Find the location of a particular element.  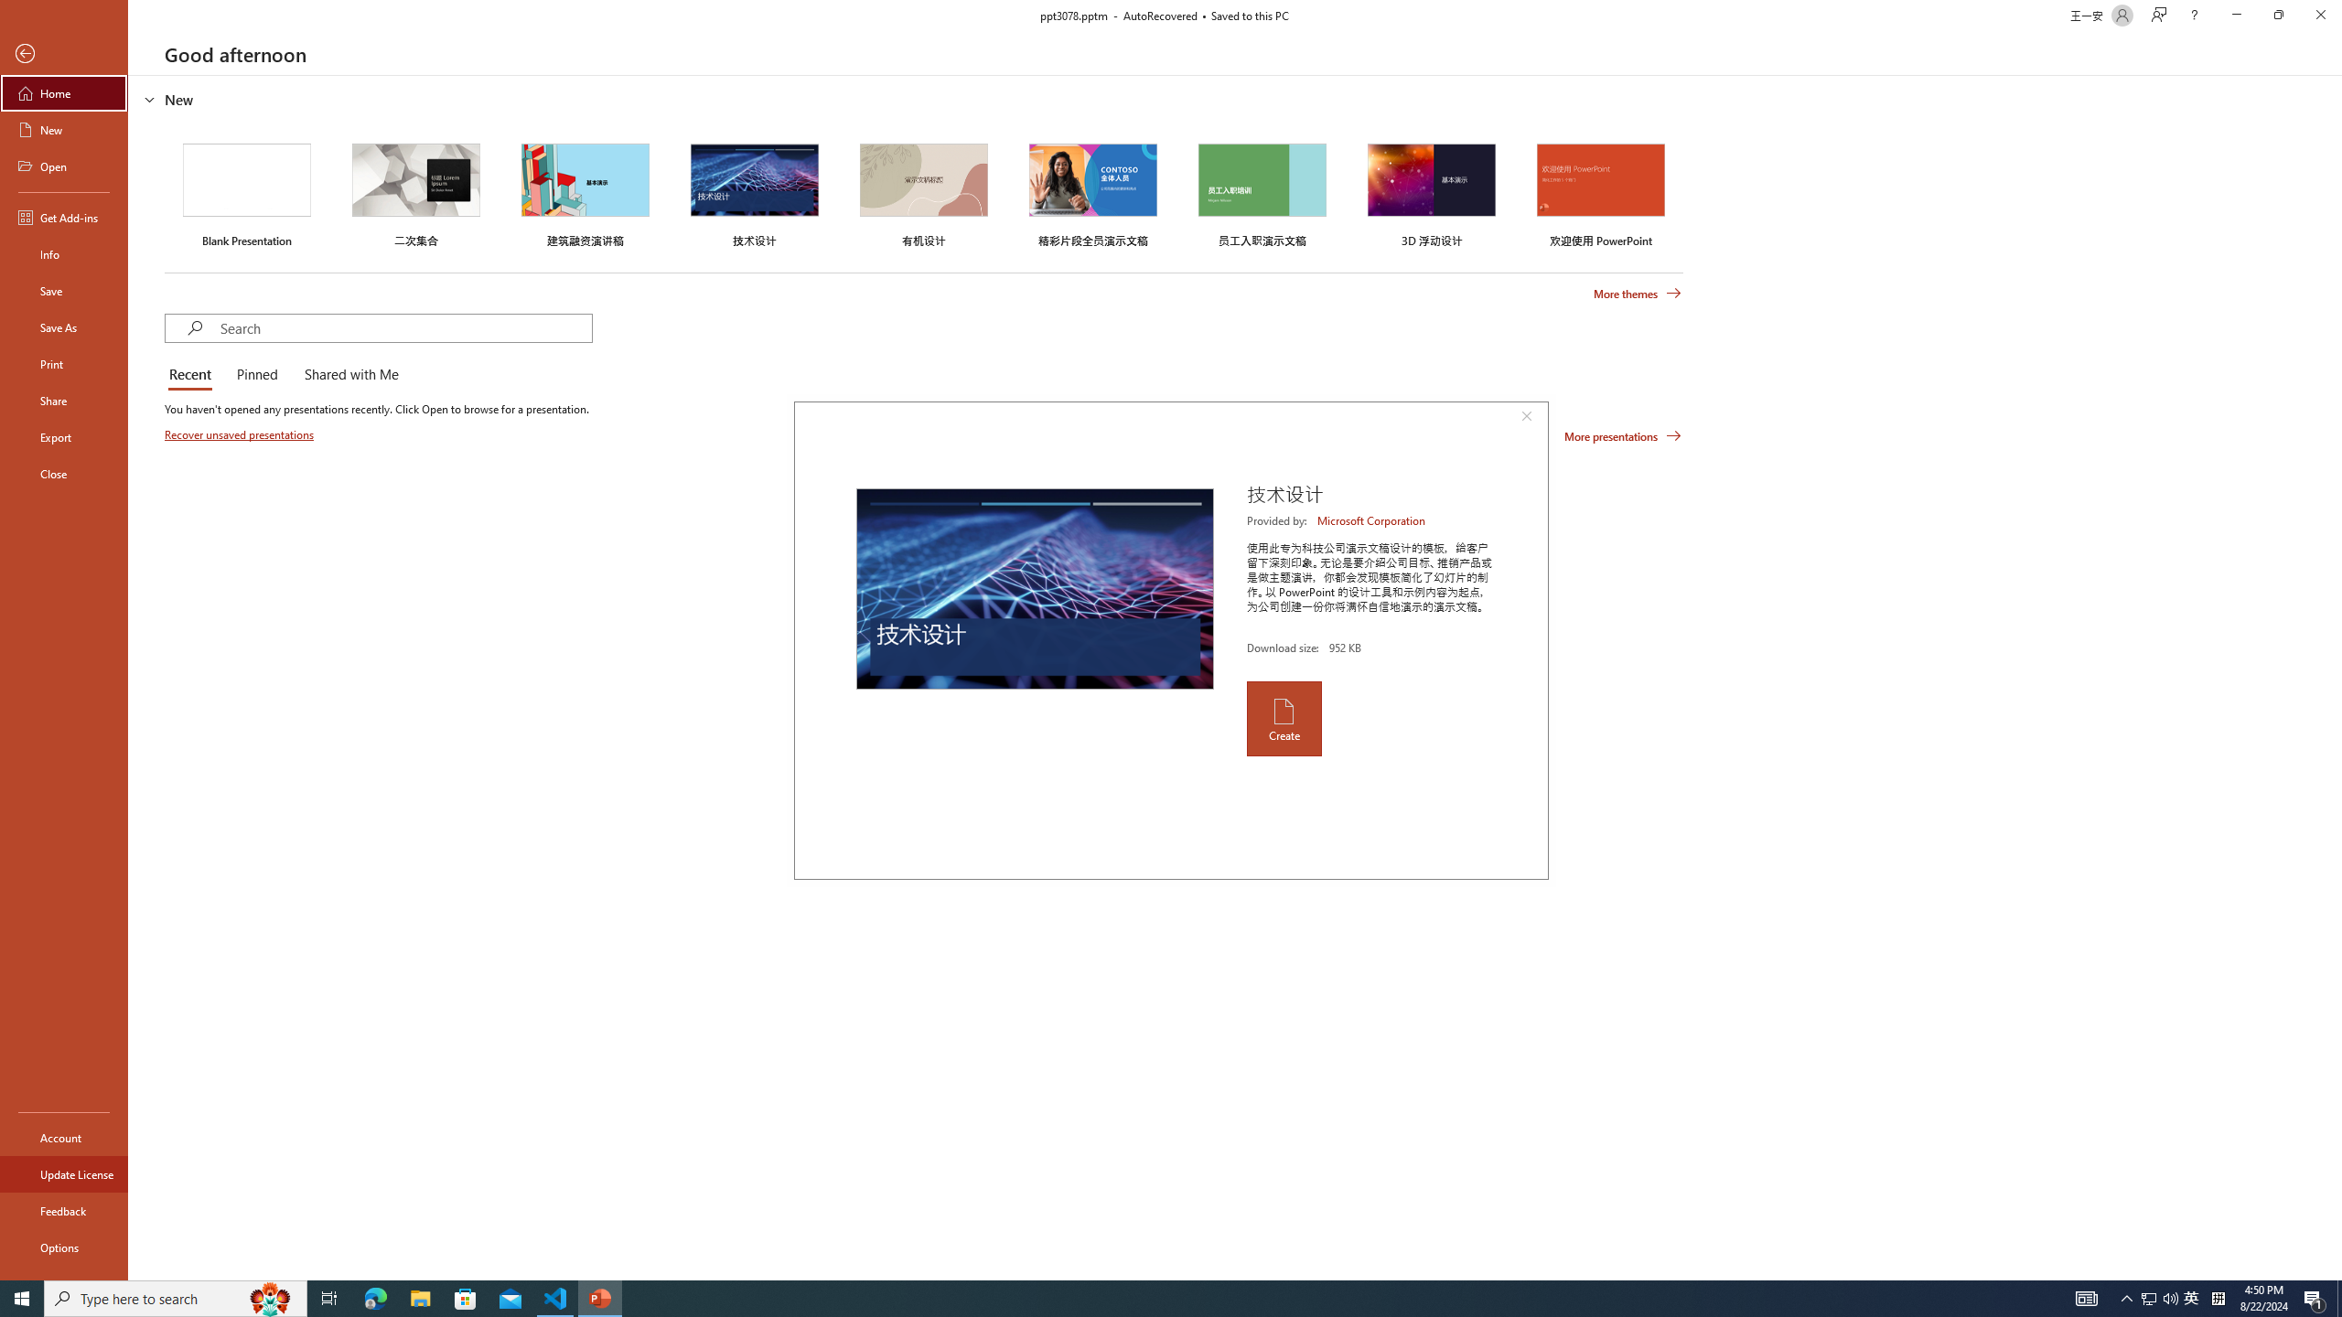

Shared with Me is located at coordinates (348, 375).